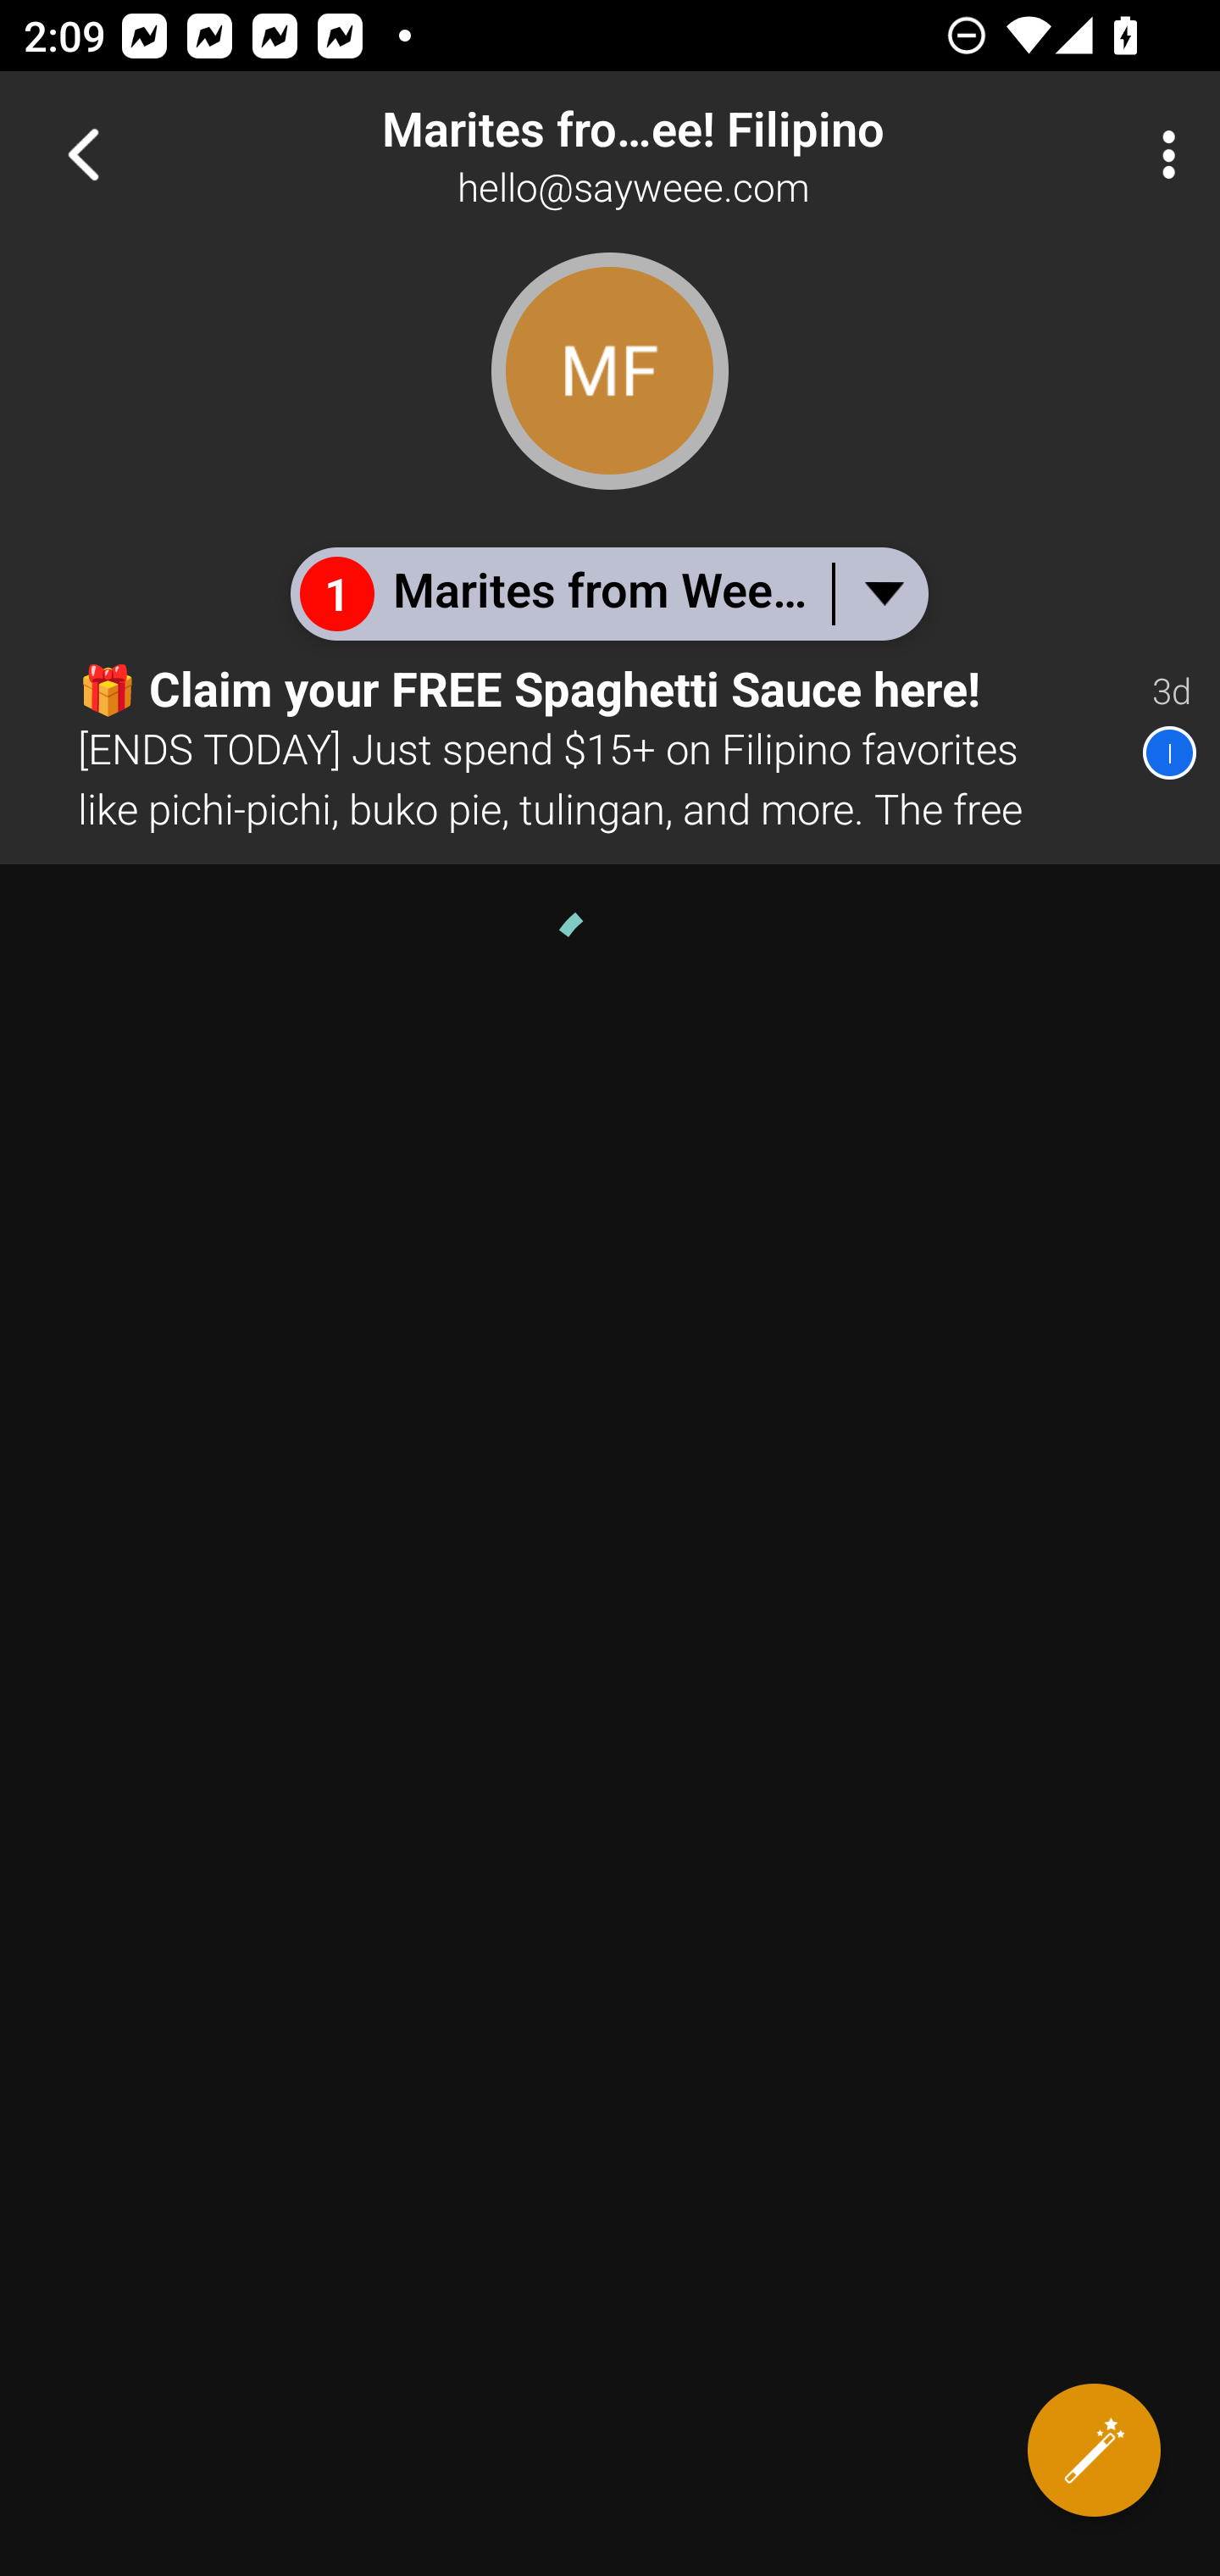 This screenshot has height=2576, width=1220. Describe the element at coordinates (608, 593) in the screenshot. I see `1 Marites from Weee! Filipino & You` at that location.